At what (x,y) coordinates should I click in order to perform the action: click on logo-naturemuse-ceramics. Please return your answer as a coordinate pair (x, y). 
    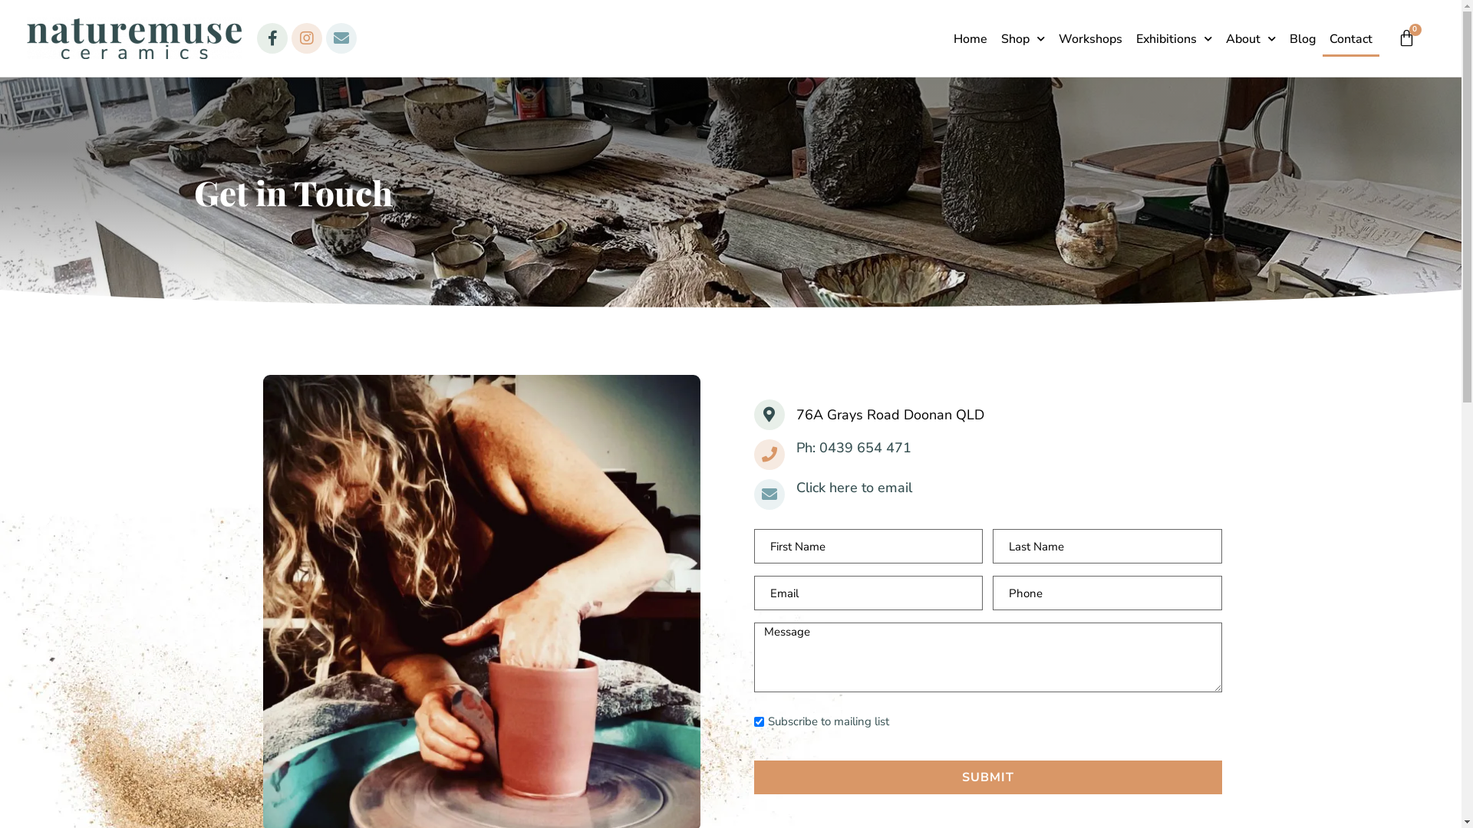
    Looking at the image, I should click on (134, 38).